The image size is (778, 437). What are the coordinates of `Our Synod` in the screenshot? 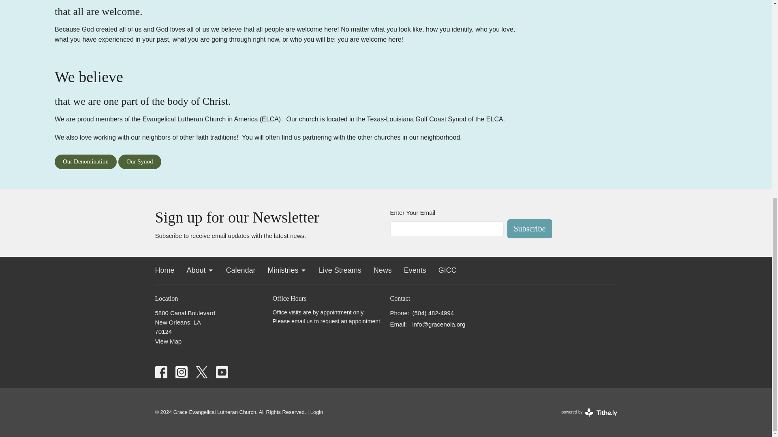 It's located at (139, 161).